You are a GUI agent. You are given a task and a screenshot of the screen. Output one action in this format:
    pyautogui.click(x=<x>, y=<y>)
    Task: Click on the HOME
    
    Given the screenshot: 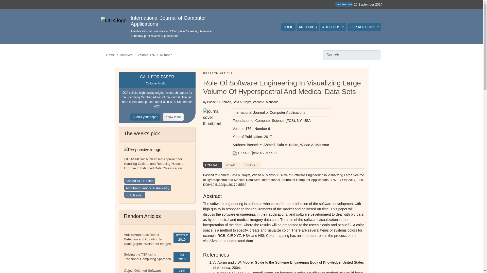 What is the action you would take?
    pyautogui.click(x=288, y=27)
    